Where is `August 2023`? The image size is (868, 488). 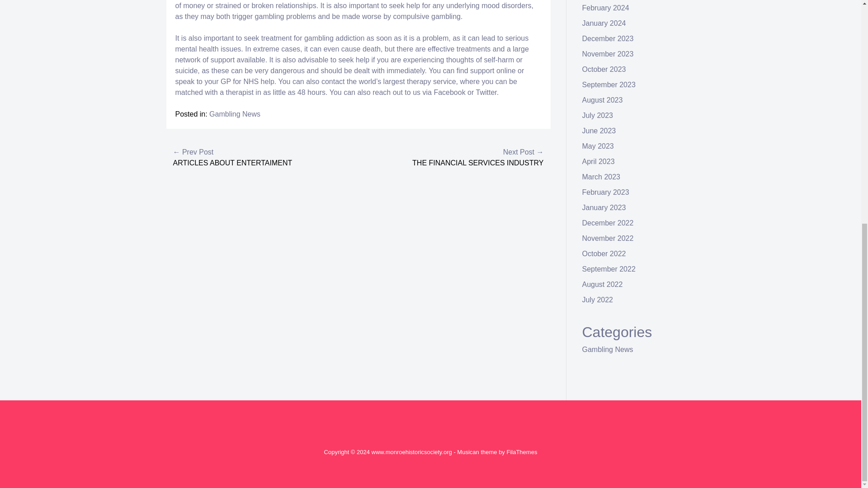
August 2023 is located at coordinates (603, 100).